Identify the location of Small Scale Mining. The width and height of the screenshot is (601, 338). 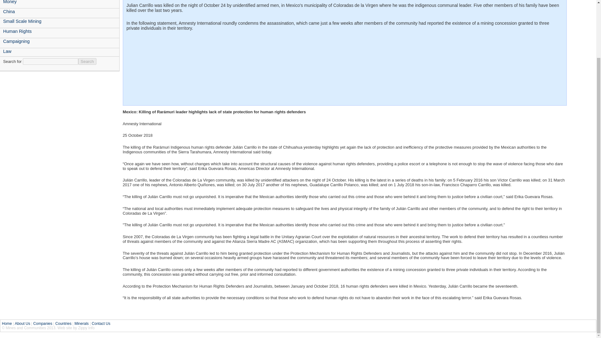
(59, 21).